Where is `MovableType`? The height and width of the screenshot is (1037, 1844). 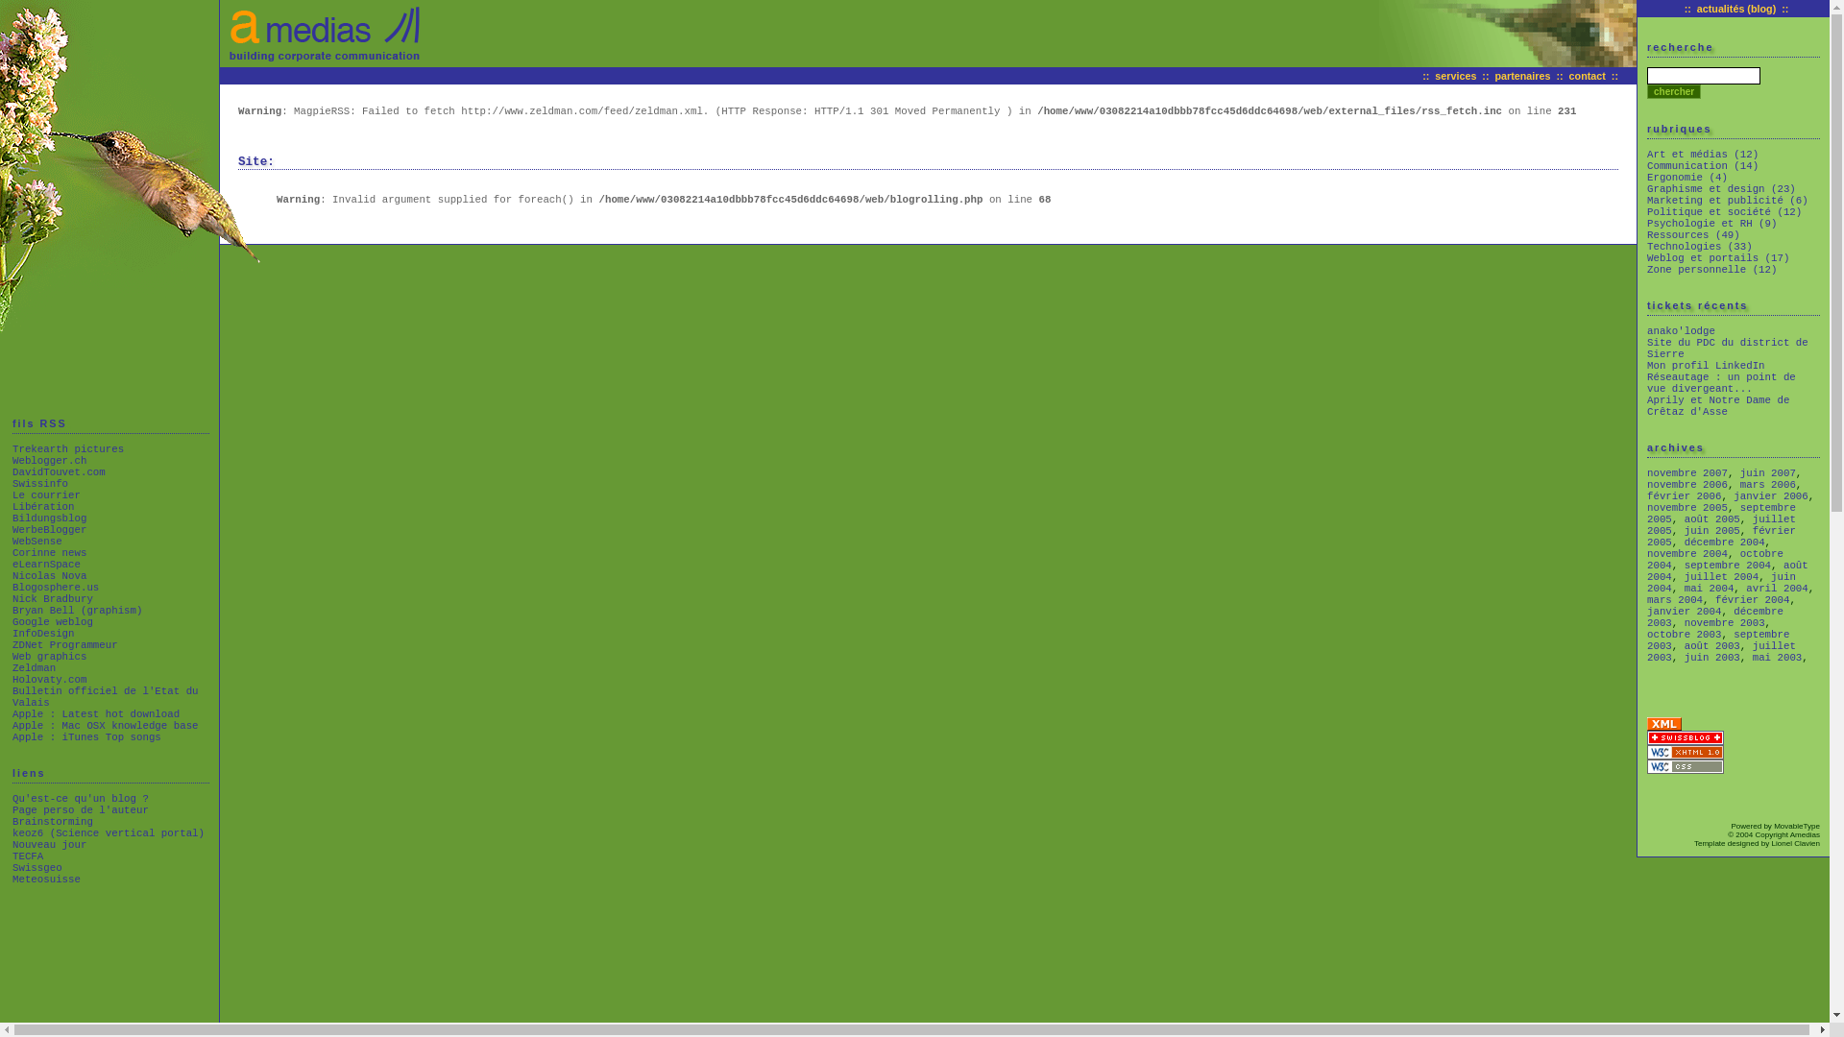 MovableType is located at coordinates (1797, 826).